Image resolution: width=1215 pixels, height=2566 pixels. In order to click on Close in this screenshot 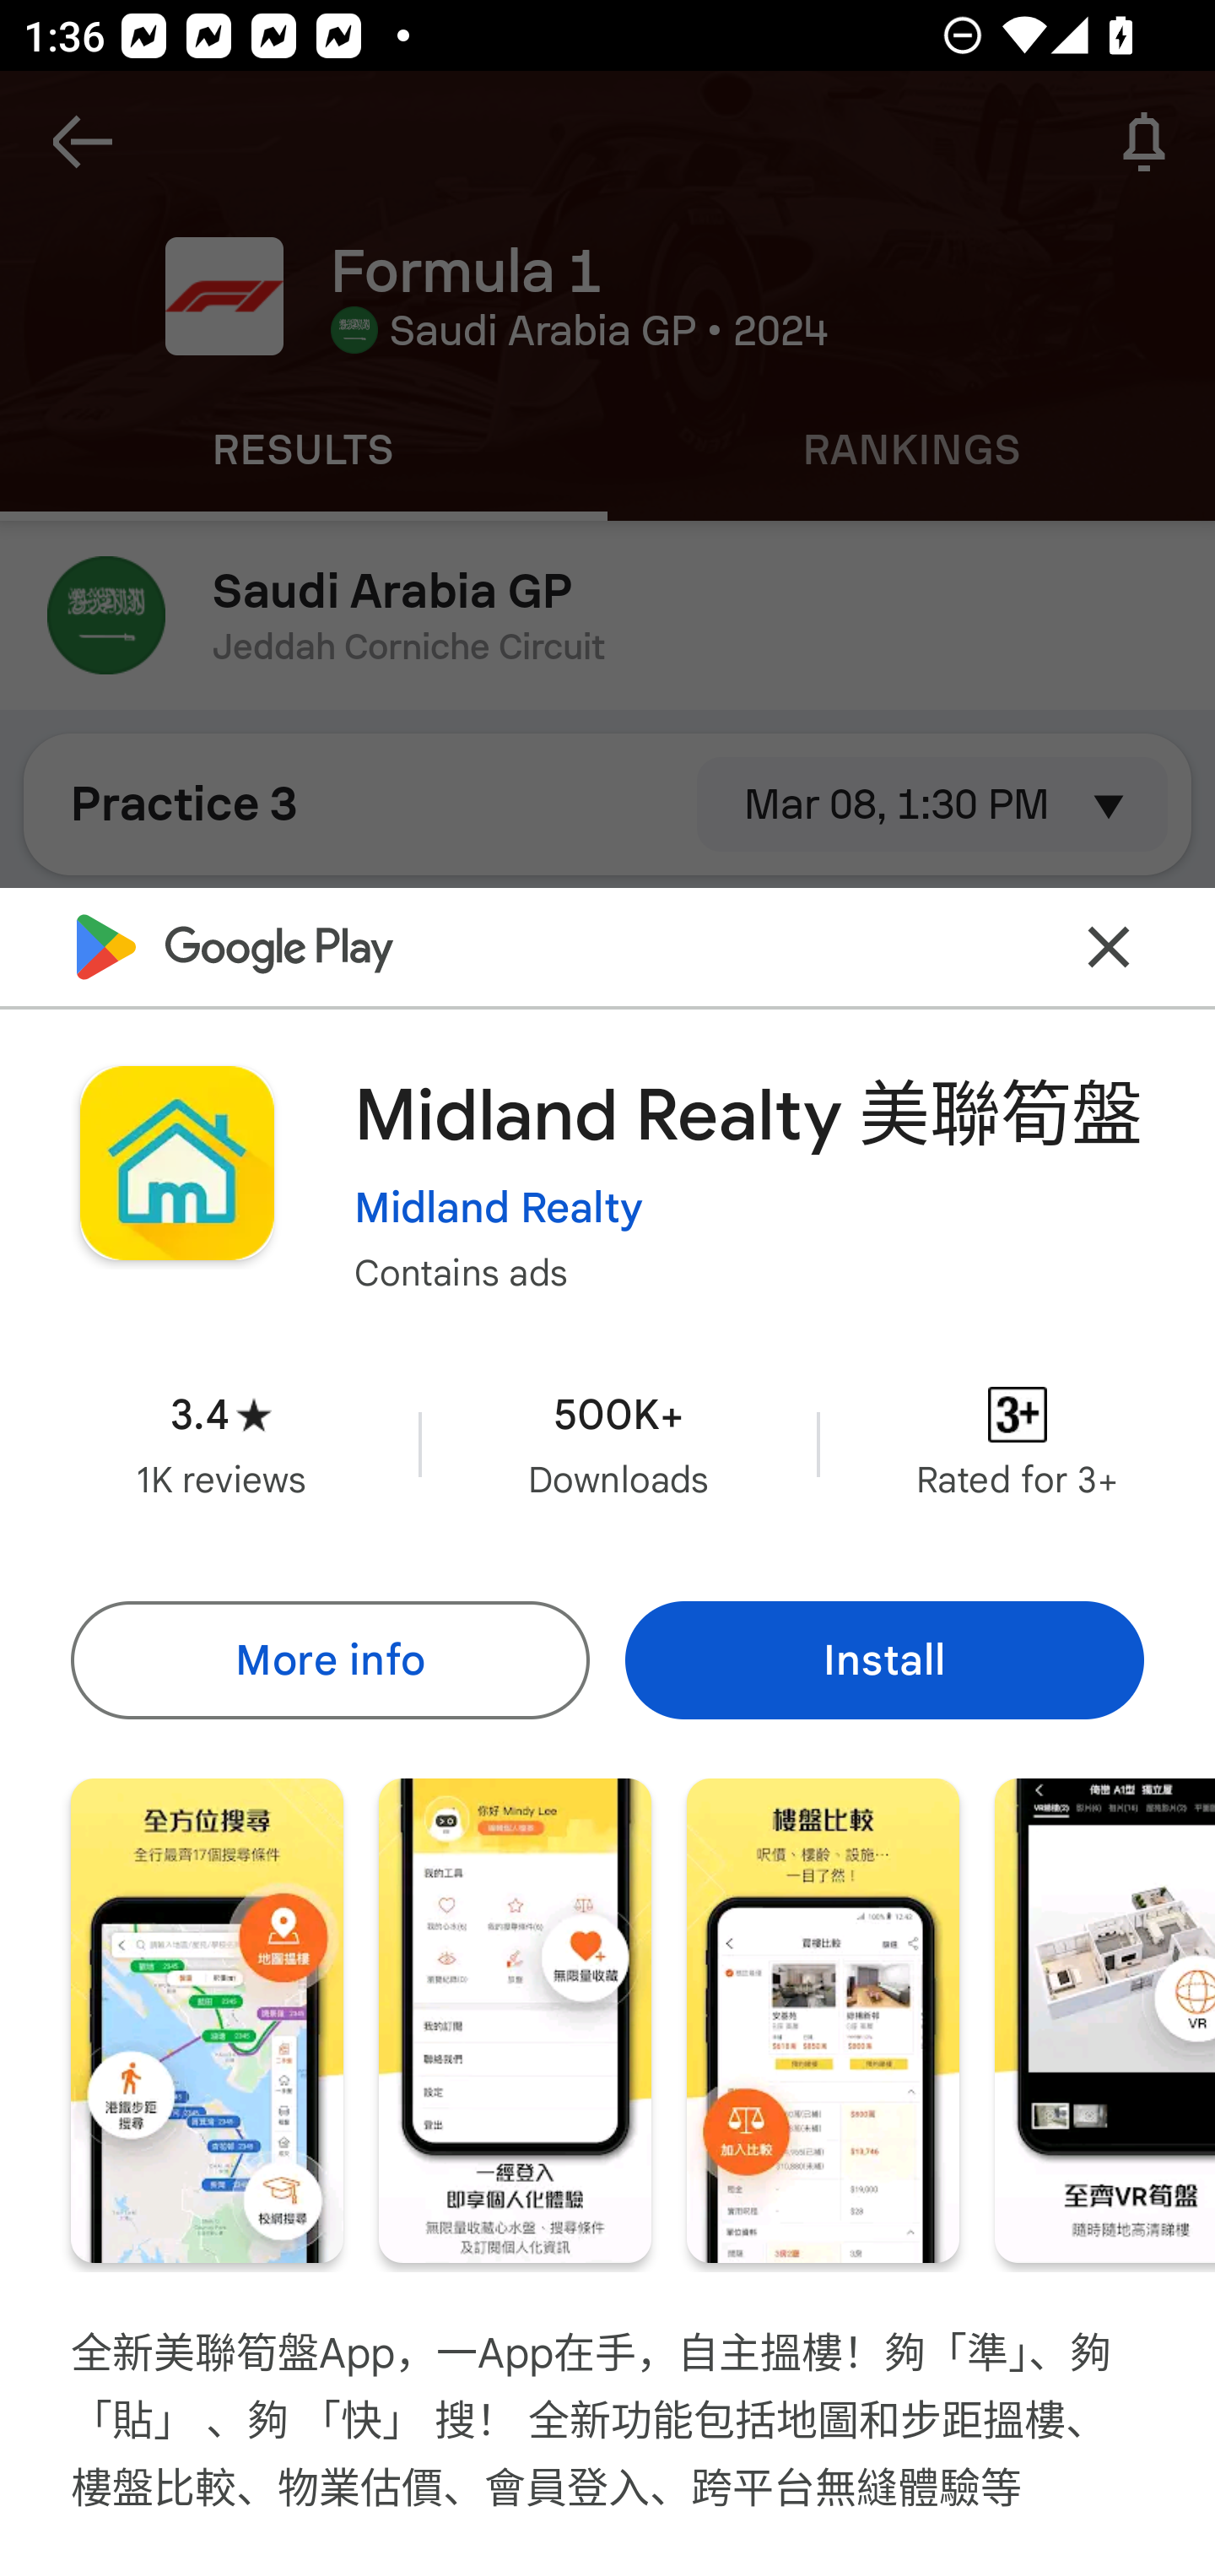, I will do `click(1109, 946)`.